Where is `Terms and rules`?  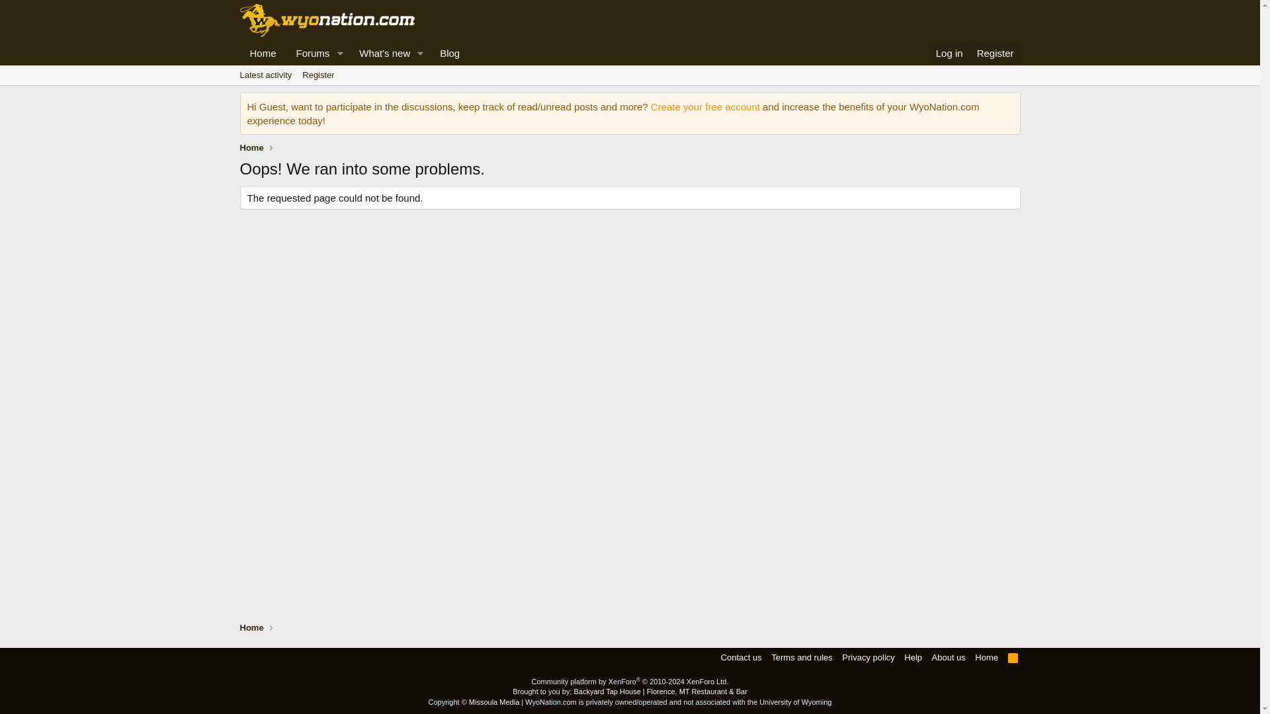 Terms and rules is located at coordinates (986, 657).